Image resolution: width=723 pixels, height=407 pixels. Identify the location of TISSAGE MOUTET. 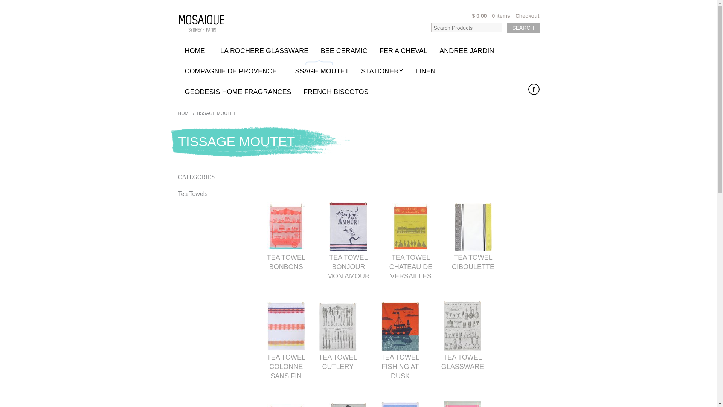
(319, 70).